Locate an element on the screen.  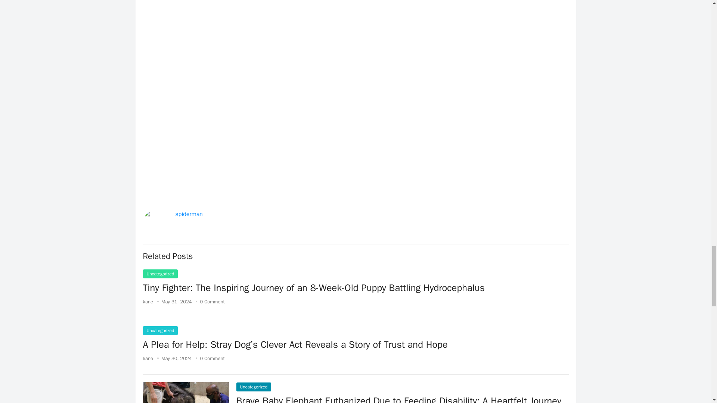
0 Comment is located at coordinates (212, 302).